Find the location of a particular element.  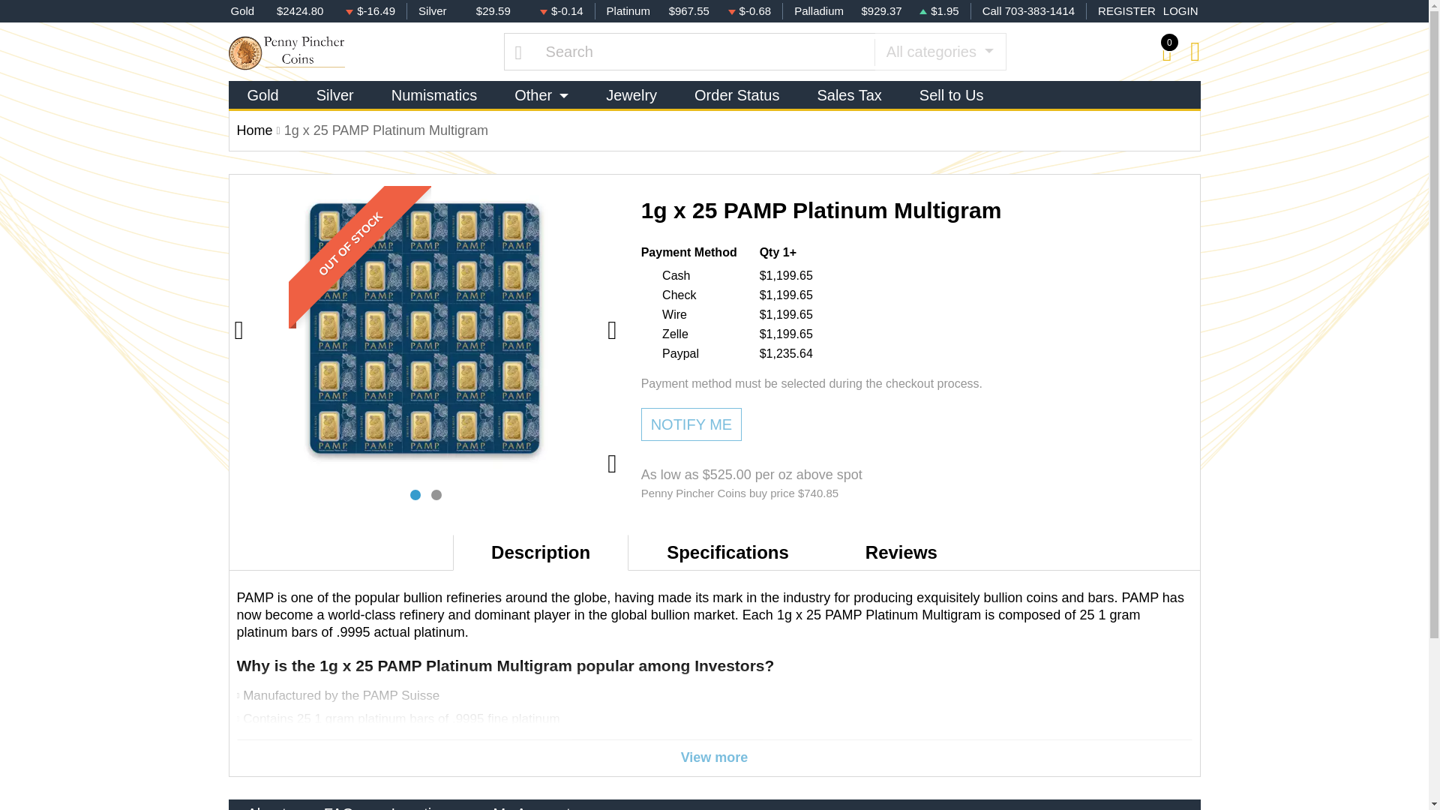

Order Status is located at coordinates (736, 94).